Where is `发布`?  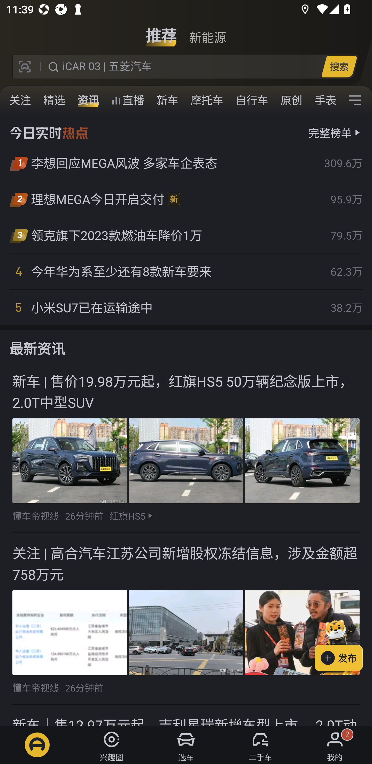 发布 is located at coordinates (343, 643).